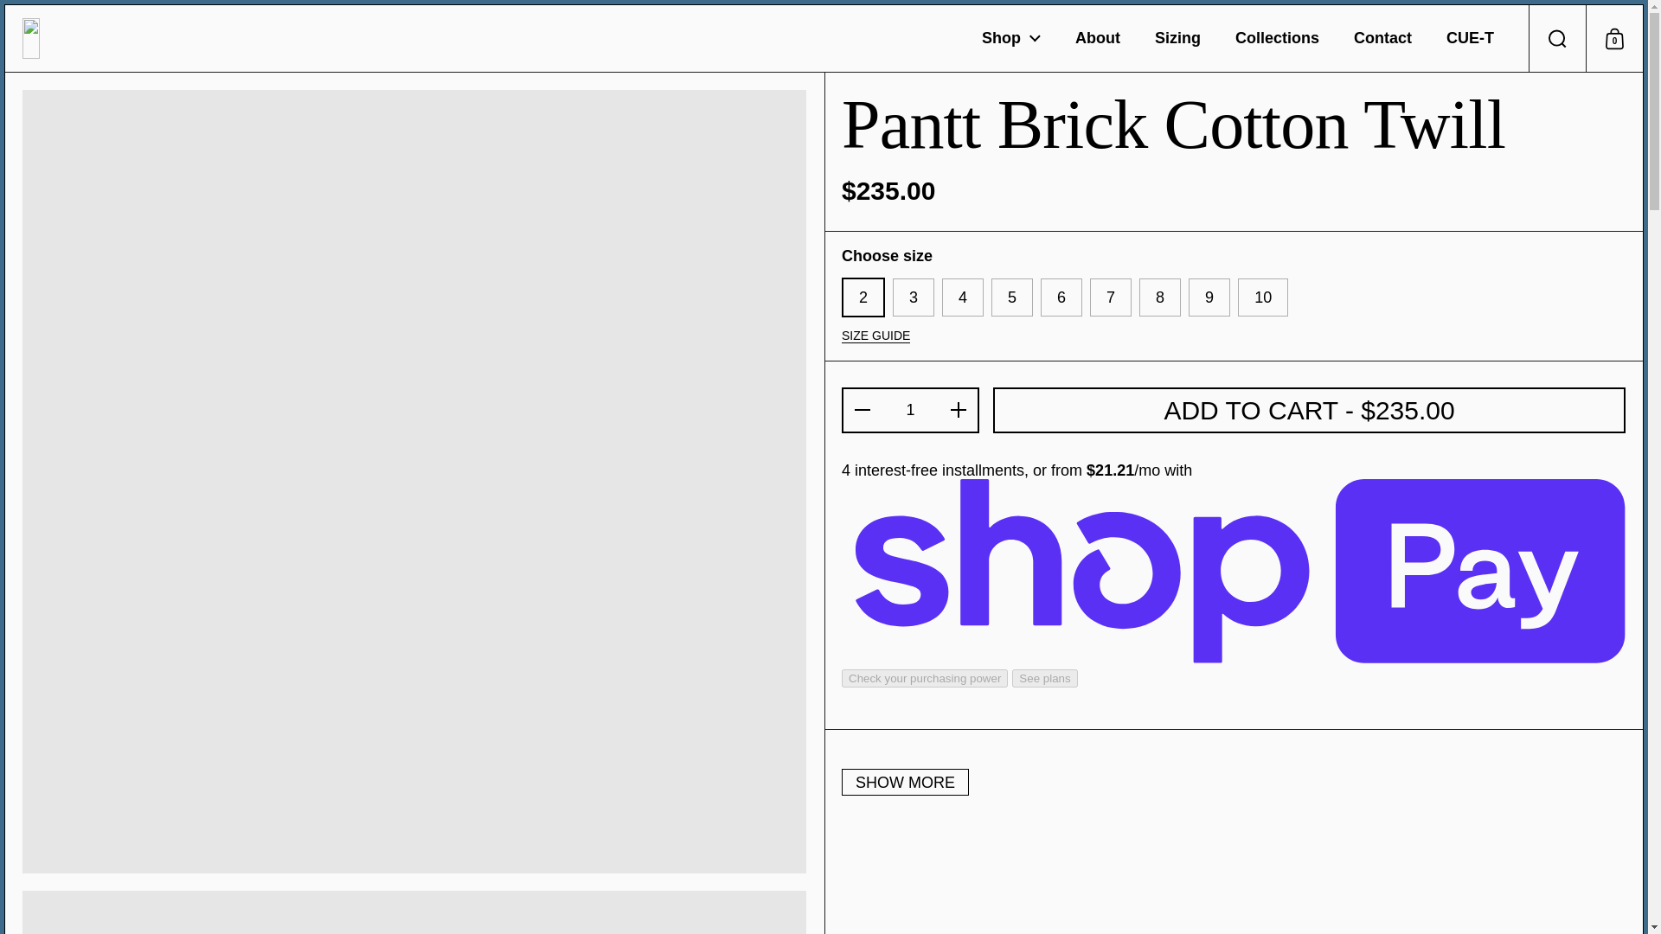 This screenshot has height=934, width=1661. Describe the element at coordinates (86, 38) in the screenshot. I see `DinosaurHampton` at that location.